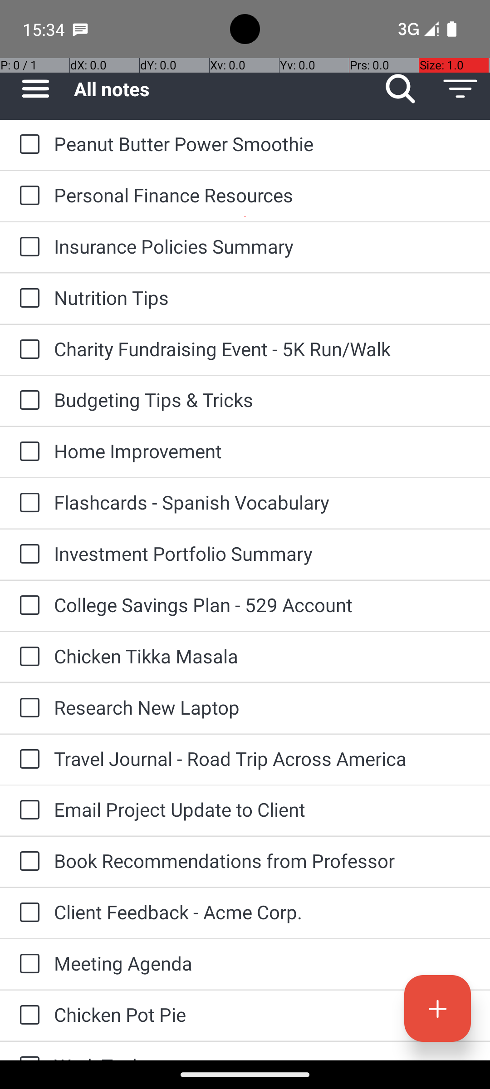  I want to click on to-do: Insurance Policies Summary, so click(27, 247).